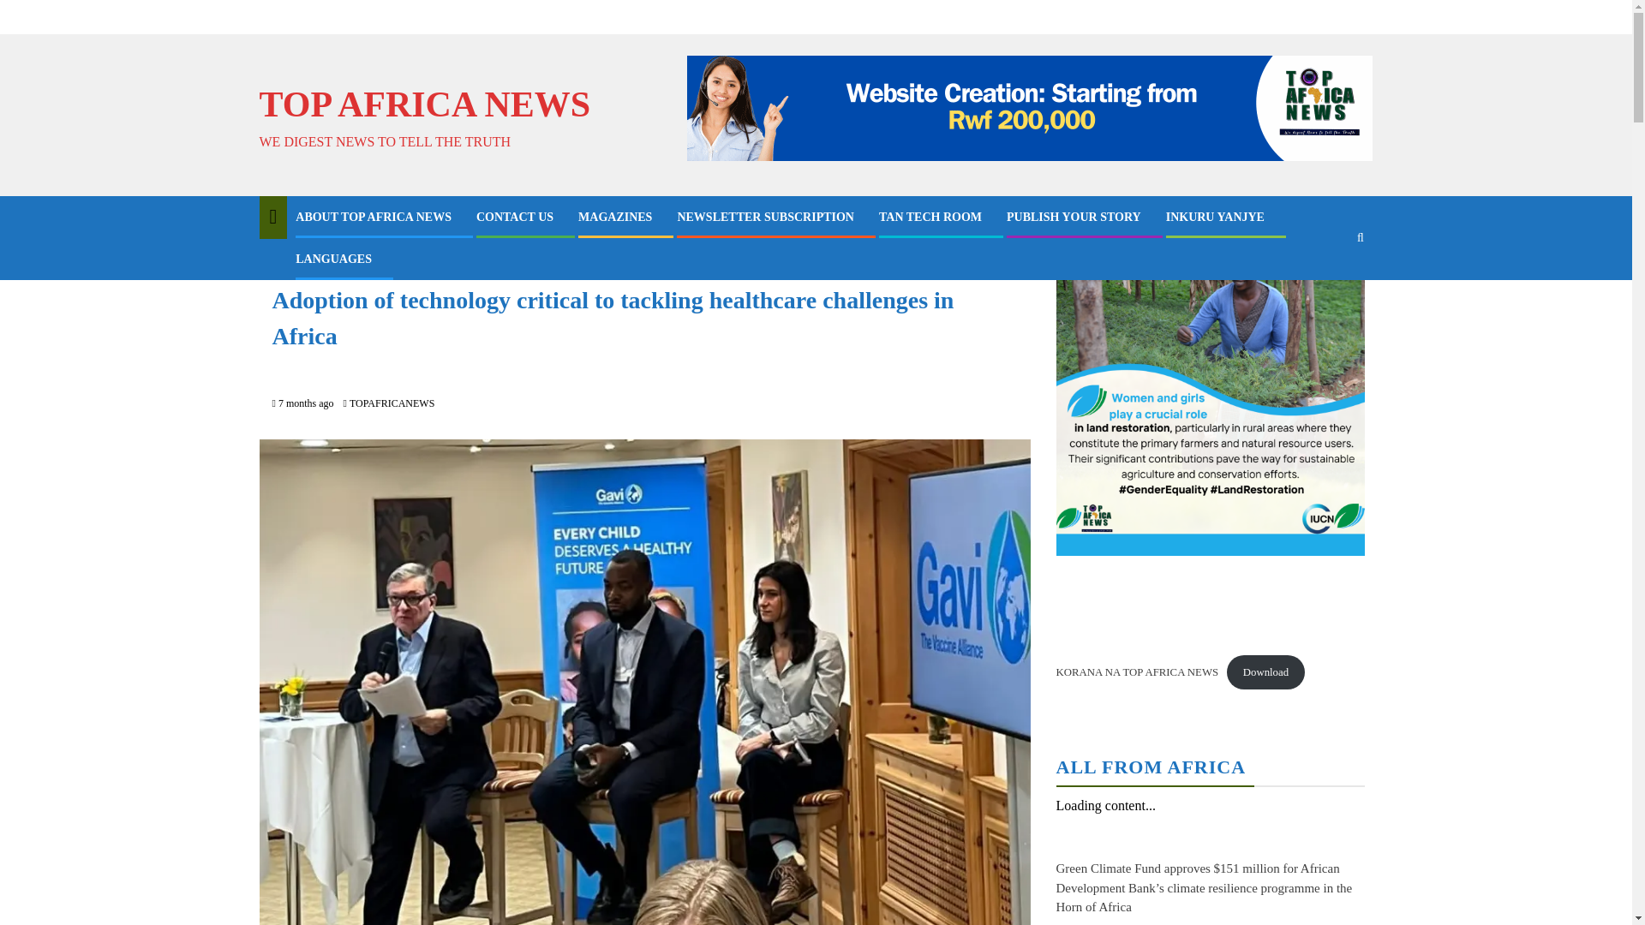 This screenshot has width=1645, height=925. What do you see at coordinates (514, 218) in the screenshot?
I see `CONTACT US` at bounding box center [514, 218].